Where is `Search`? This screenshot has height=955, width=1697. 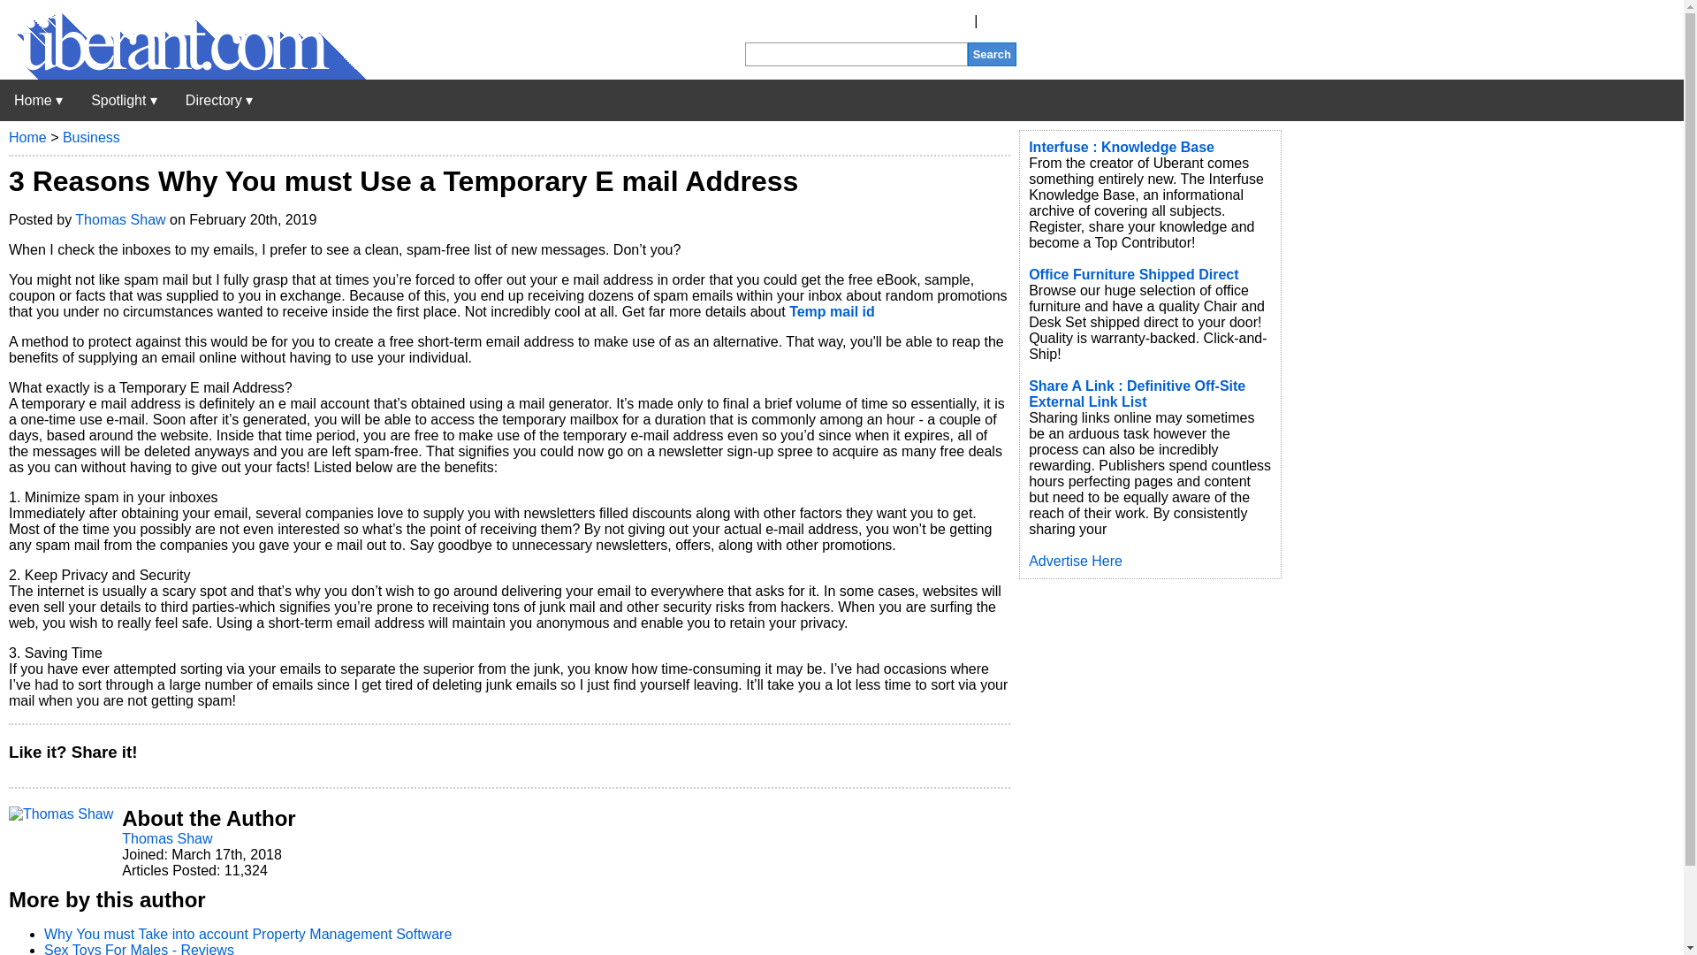
Search is located at coordinates (992, 53).